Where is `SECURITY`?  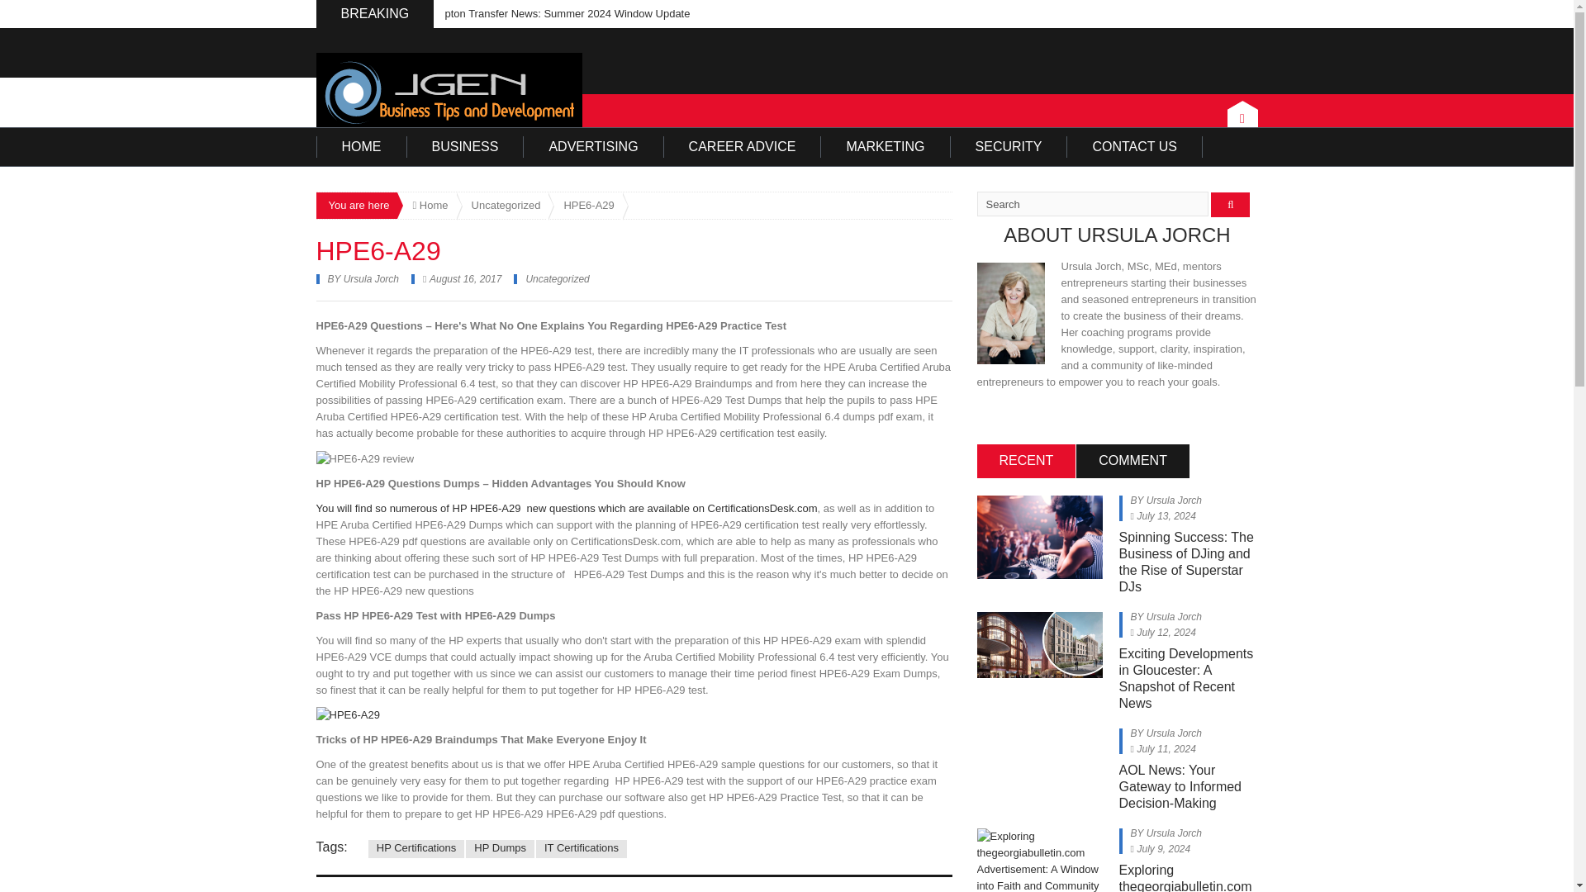 SECURITY is located at coordinates (1009, 147).